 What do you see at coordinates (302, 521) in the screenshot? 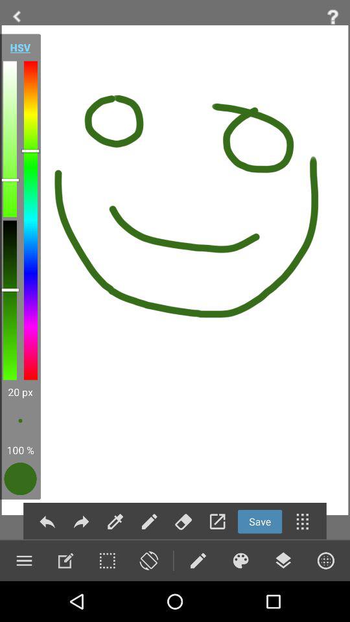
I see `additional options menu` at bounding box center [302, 521].